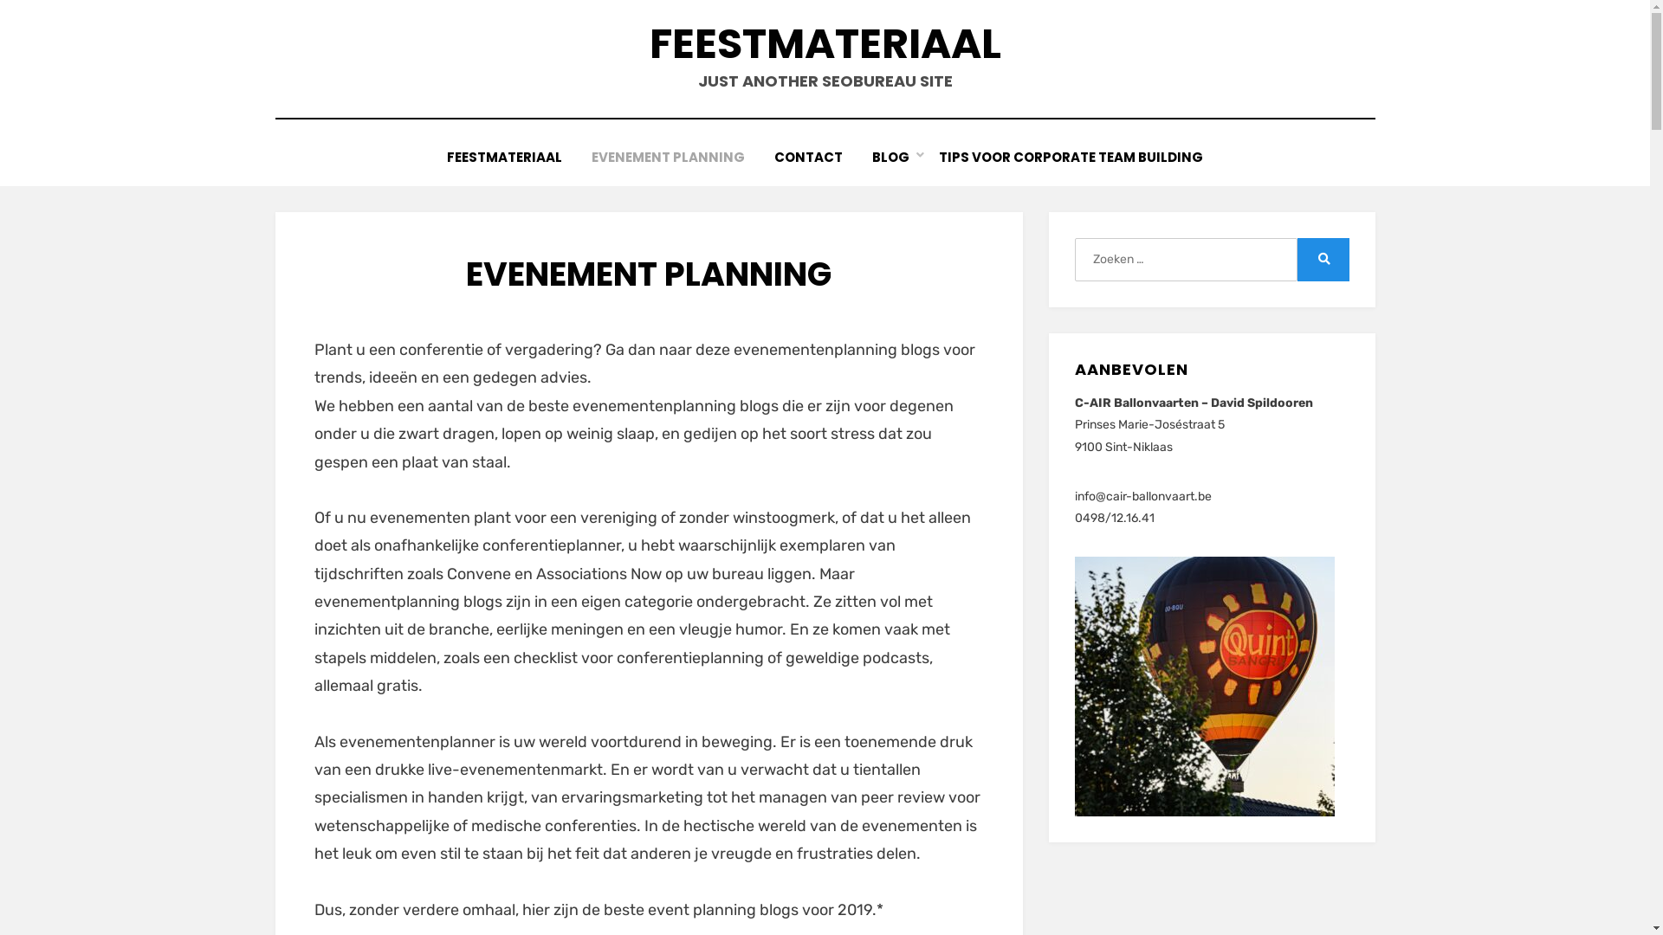 The height and width of the screenshot is (935, 1663). Describe the element at coordinates (1115, 518) in the screenshot. I see `0498/12.16.41` at that location.